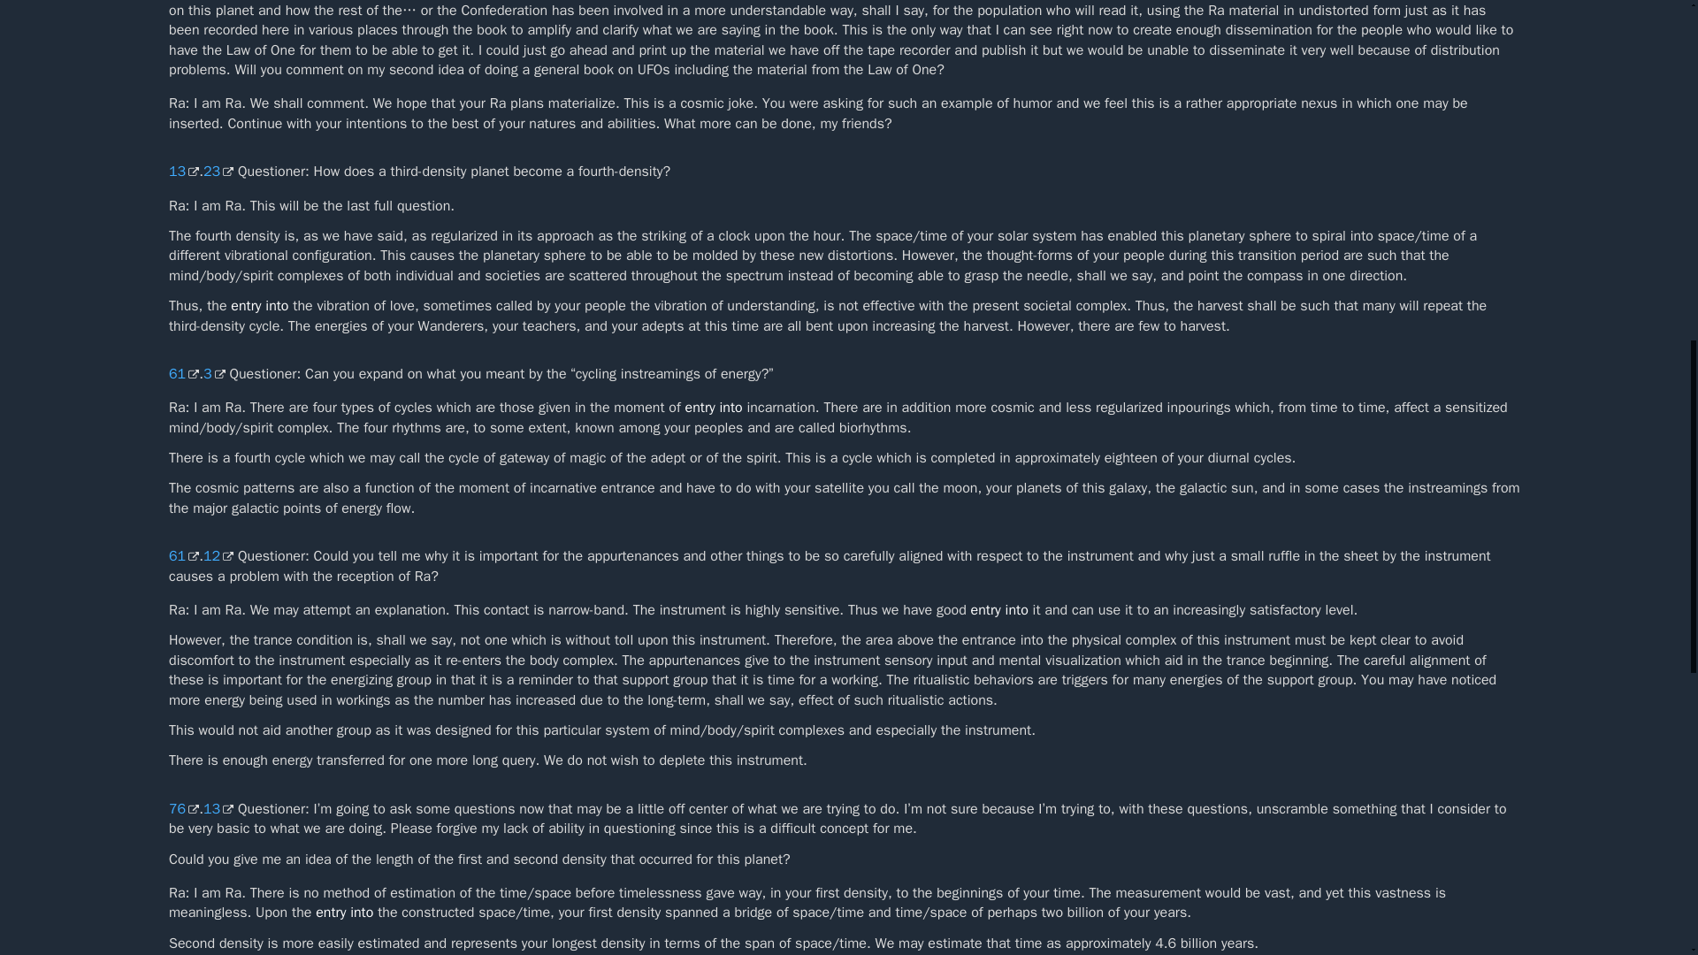  I want to click on 76, so click(183, 808).